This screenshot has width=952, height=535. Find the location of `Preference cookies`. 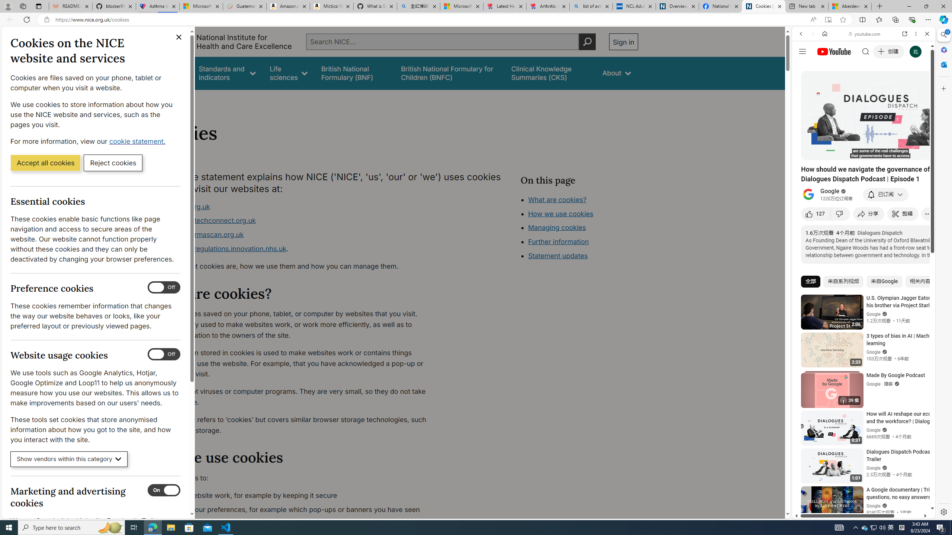

Preference cookies is located at coordinates (164, 288).